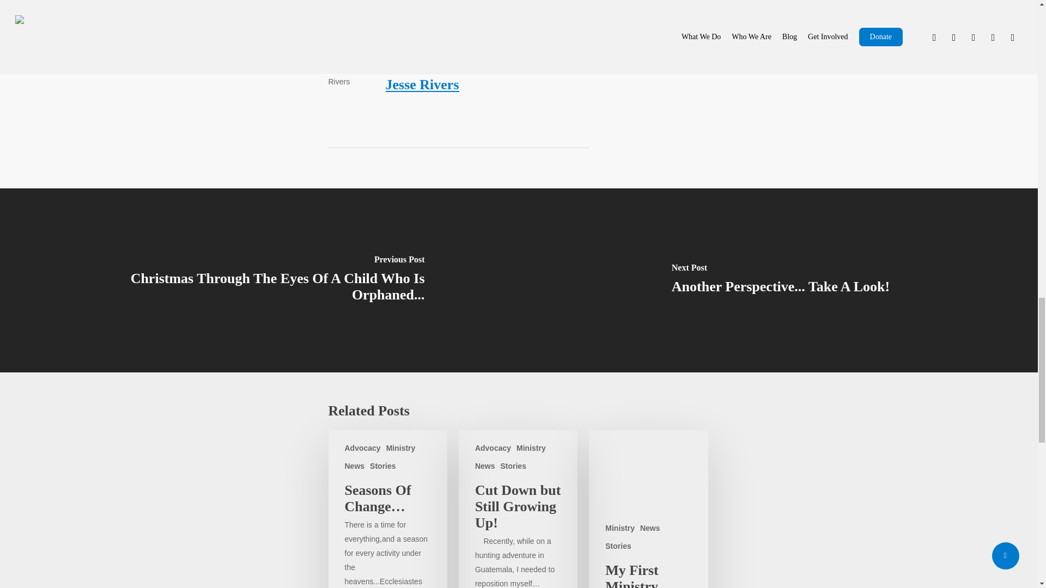  I want to click on Click to share on Facebook, so click(396, 1).